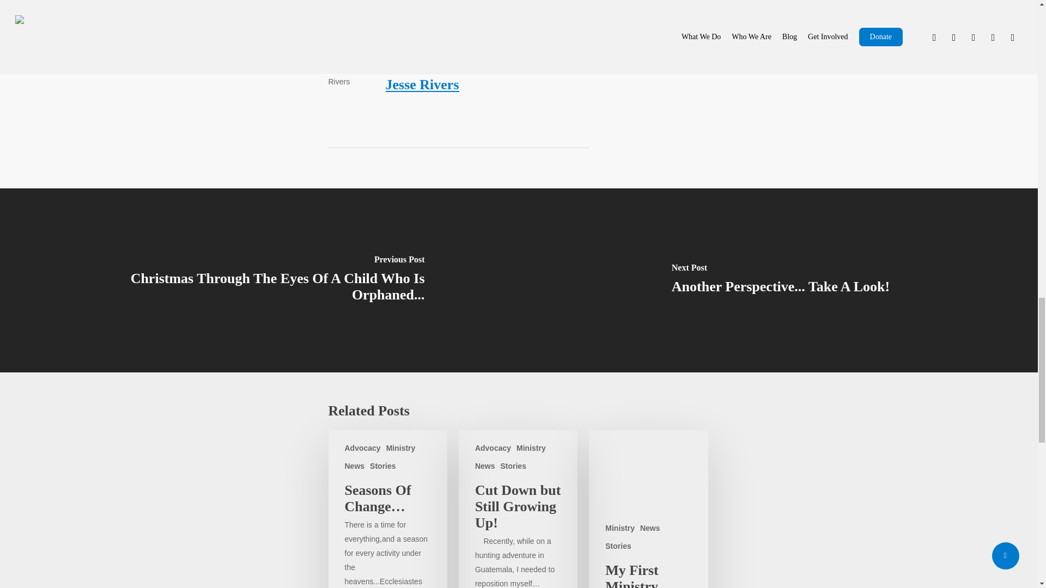  I want to click on Click to share on Facebook, so click(396, 1).